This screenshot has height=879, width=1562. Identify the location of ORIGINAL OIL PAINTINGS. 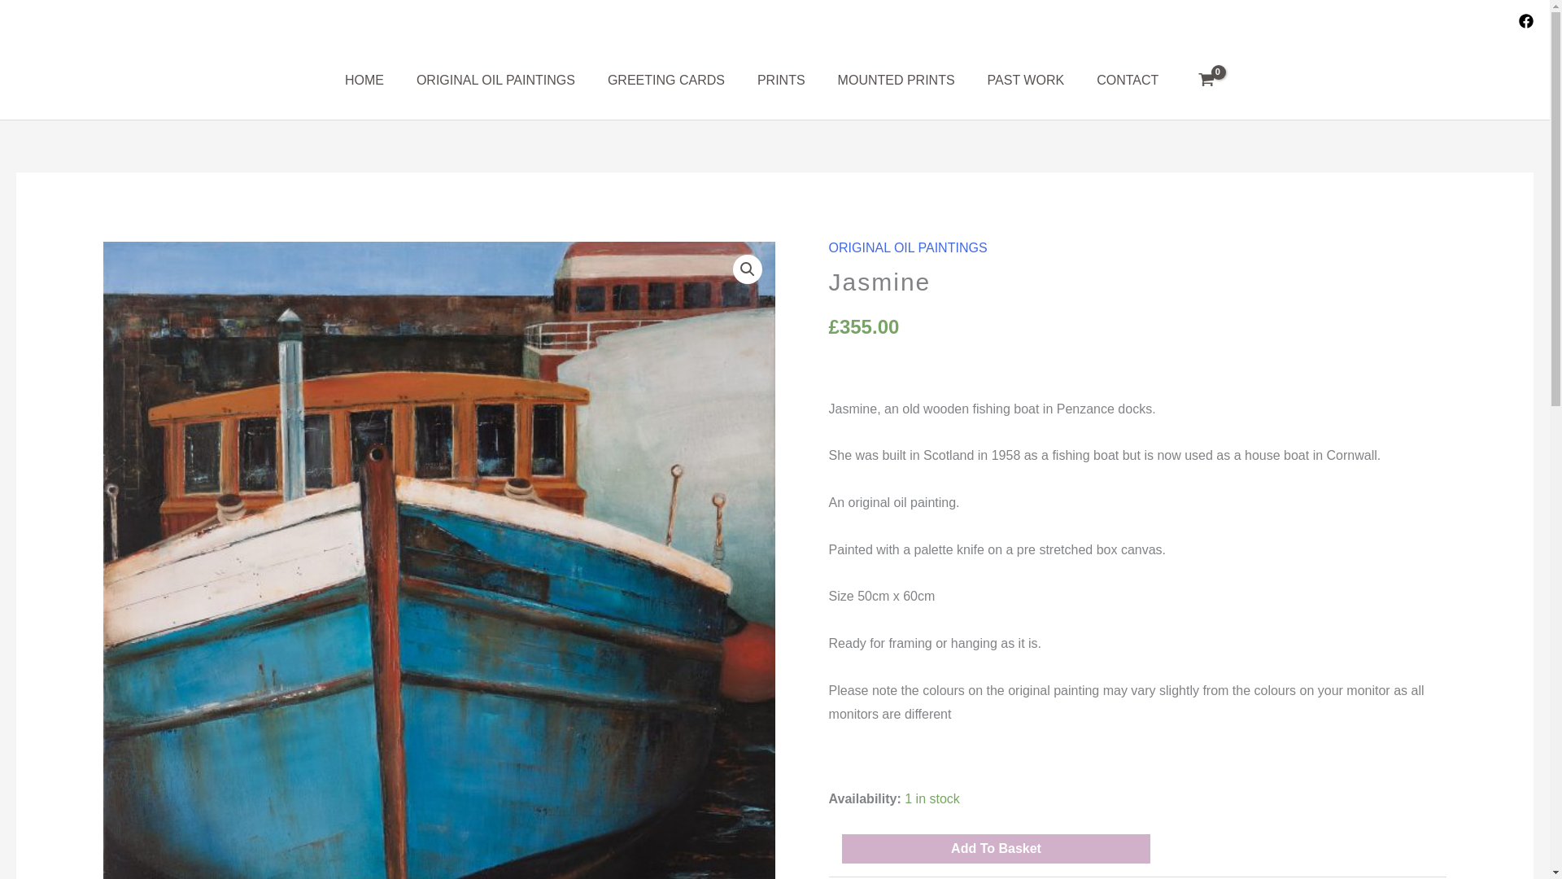
(495, 80).